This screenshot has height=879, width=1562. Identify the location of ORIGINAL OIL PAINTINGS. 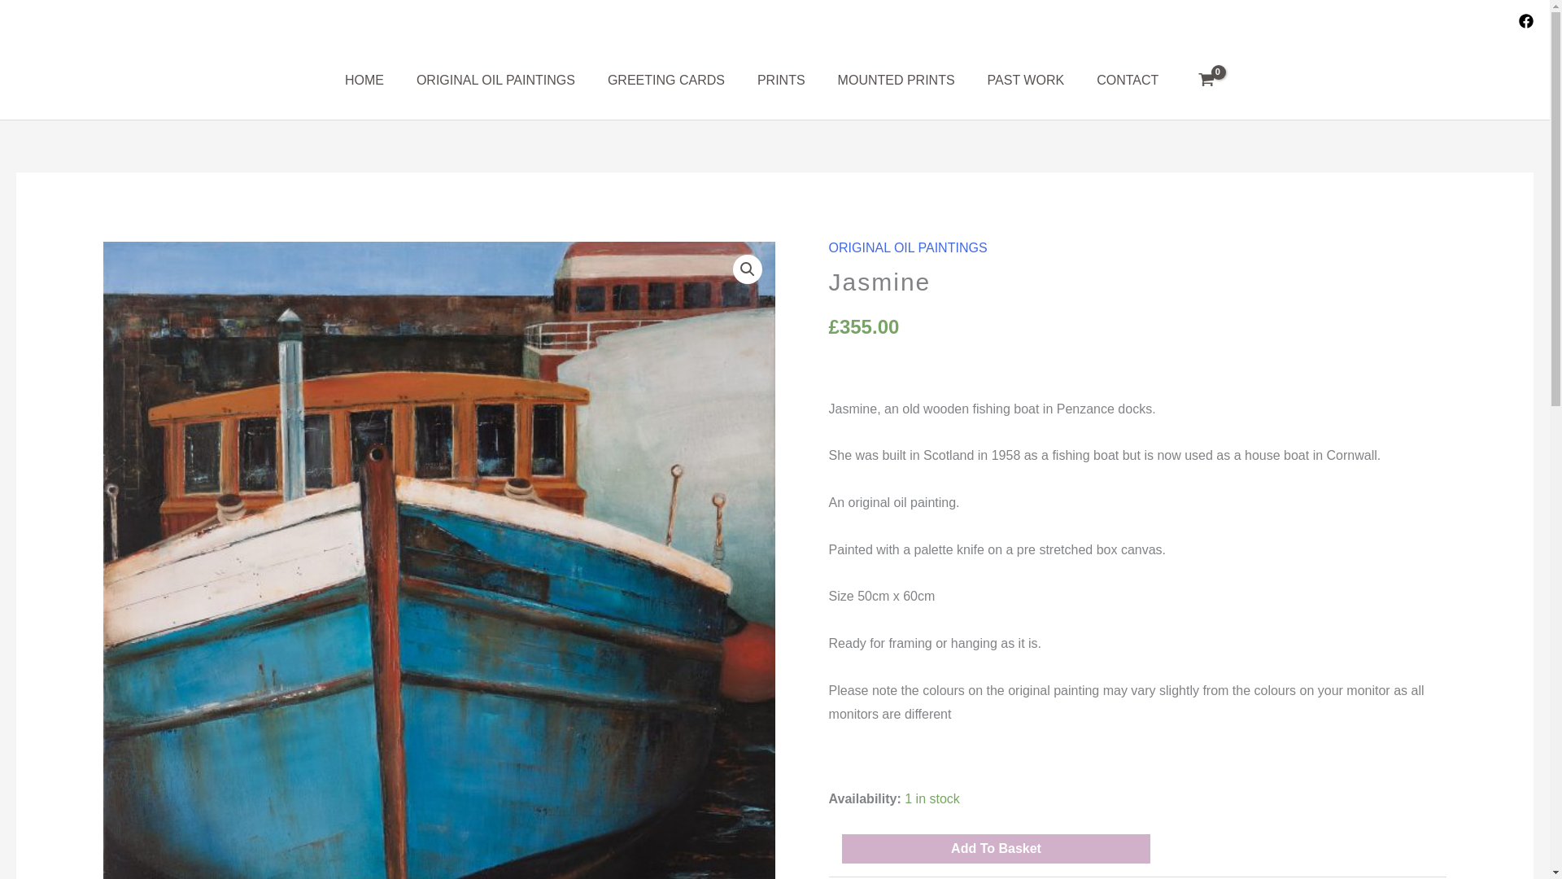
(495, 80).